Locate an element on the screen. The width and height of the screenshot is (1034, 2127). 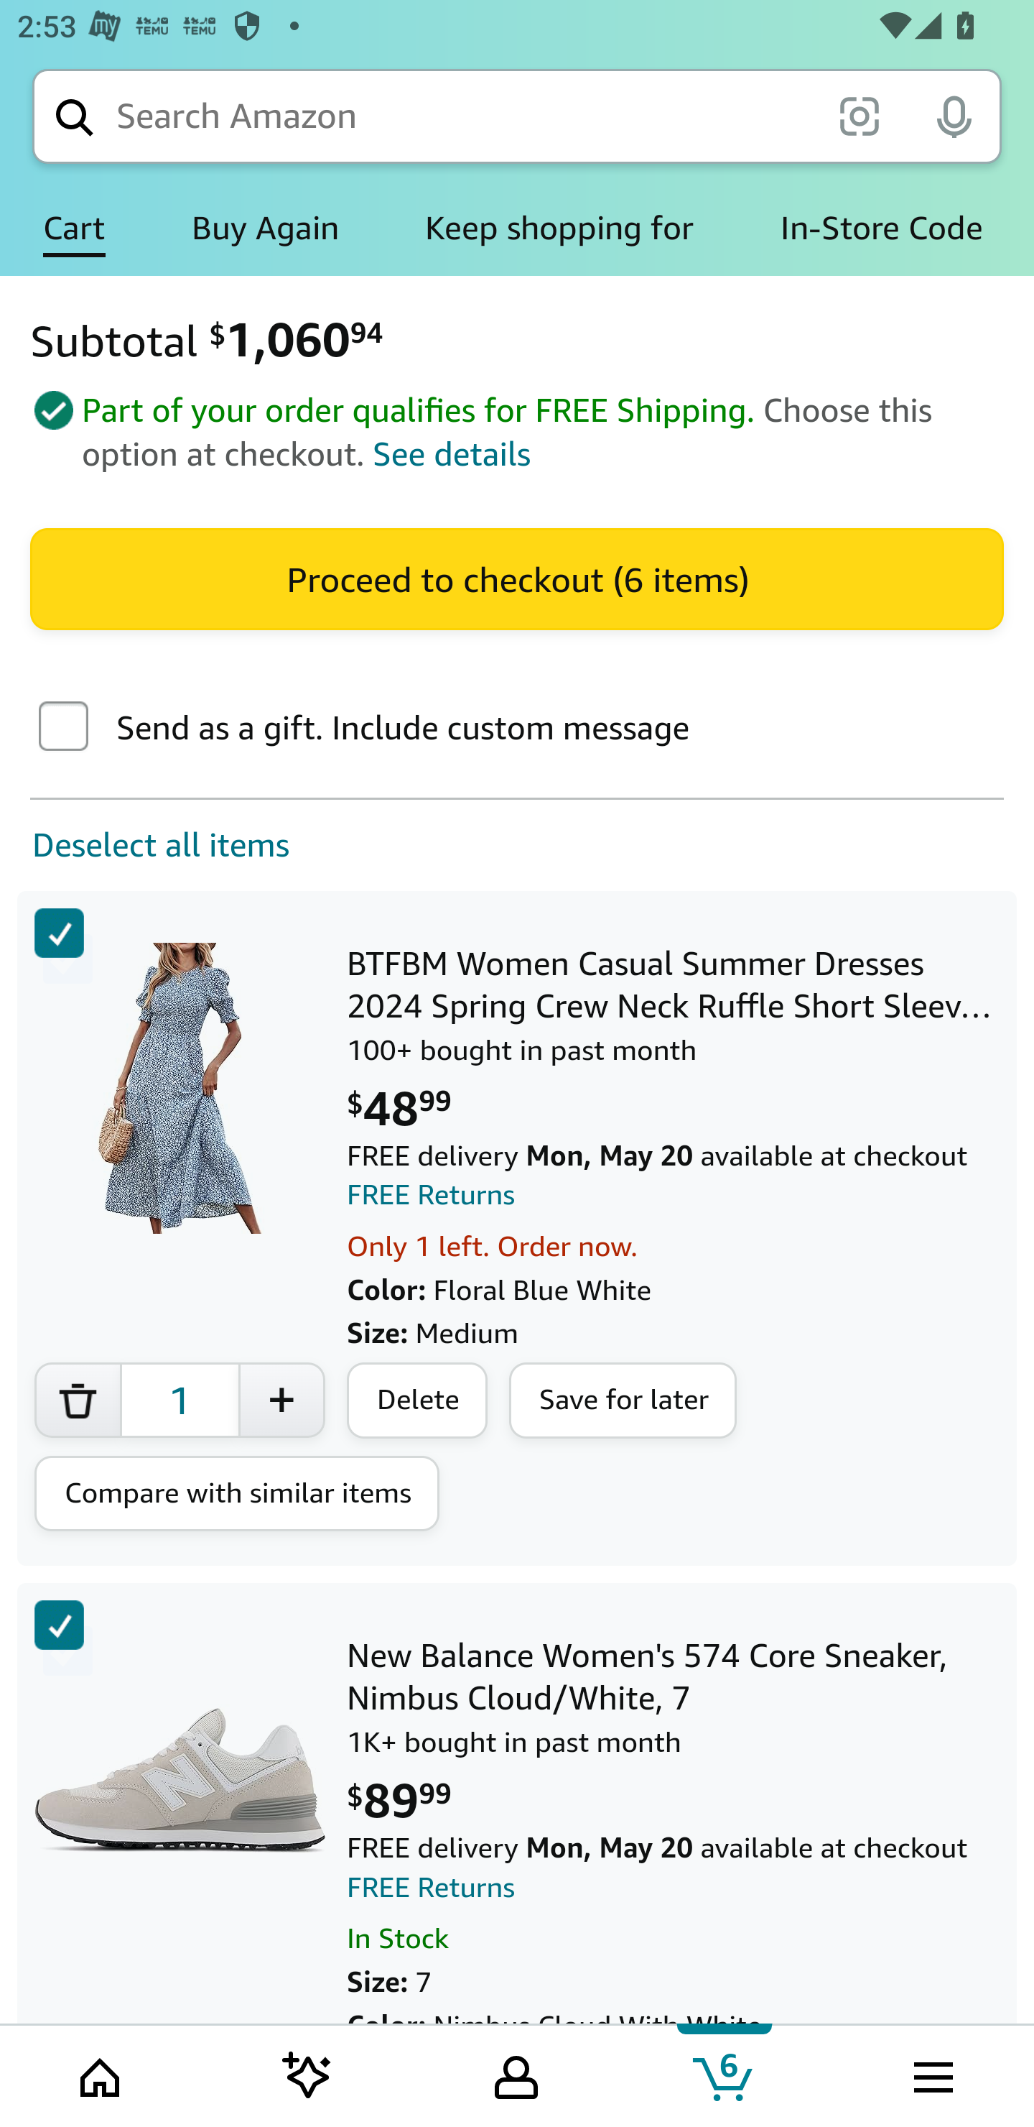
Inspire feed Tab 2 of 5 is located at coordinates (307, 2075).